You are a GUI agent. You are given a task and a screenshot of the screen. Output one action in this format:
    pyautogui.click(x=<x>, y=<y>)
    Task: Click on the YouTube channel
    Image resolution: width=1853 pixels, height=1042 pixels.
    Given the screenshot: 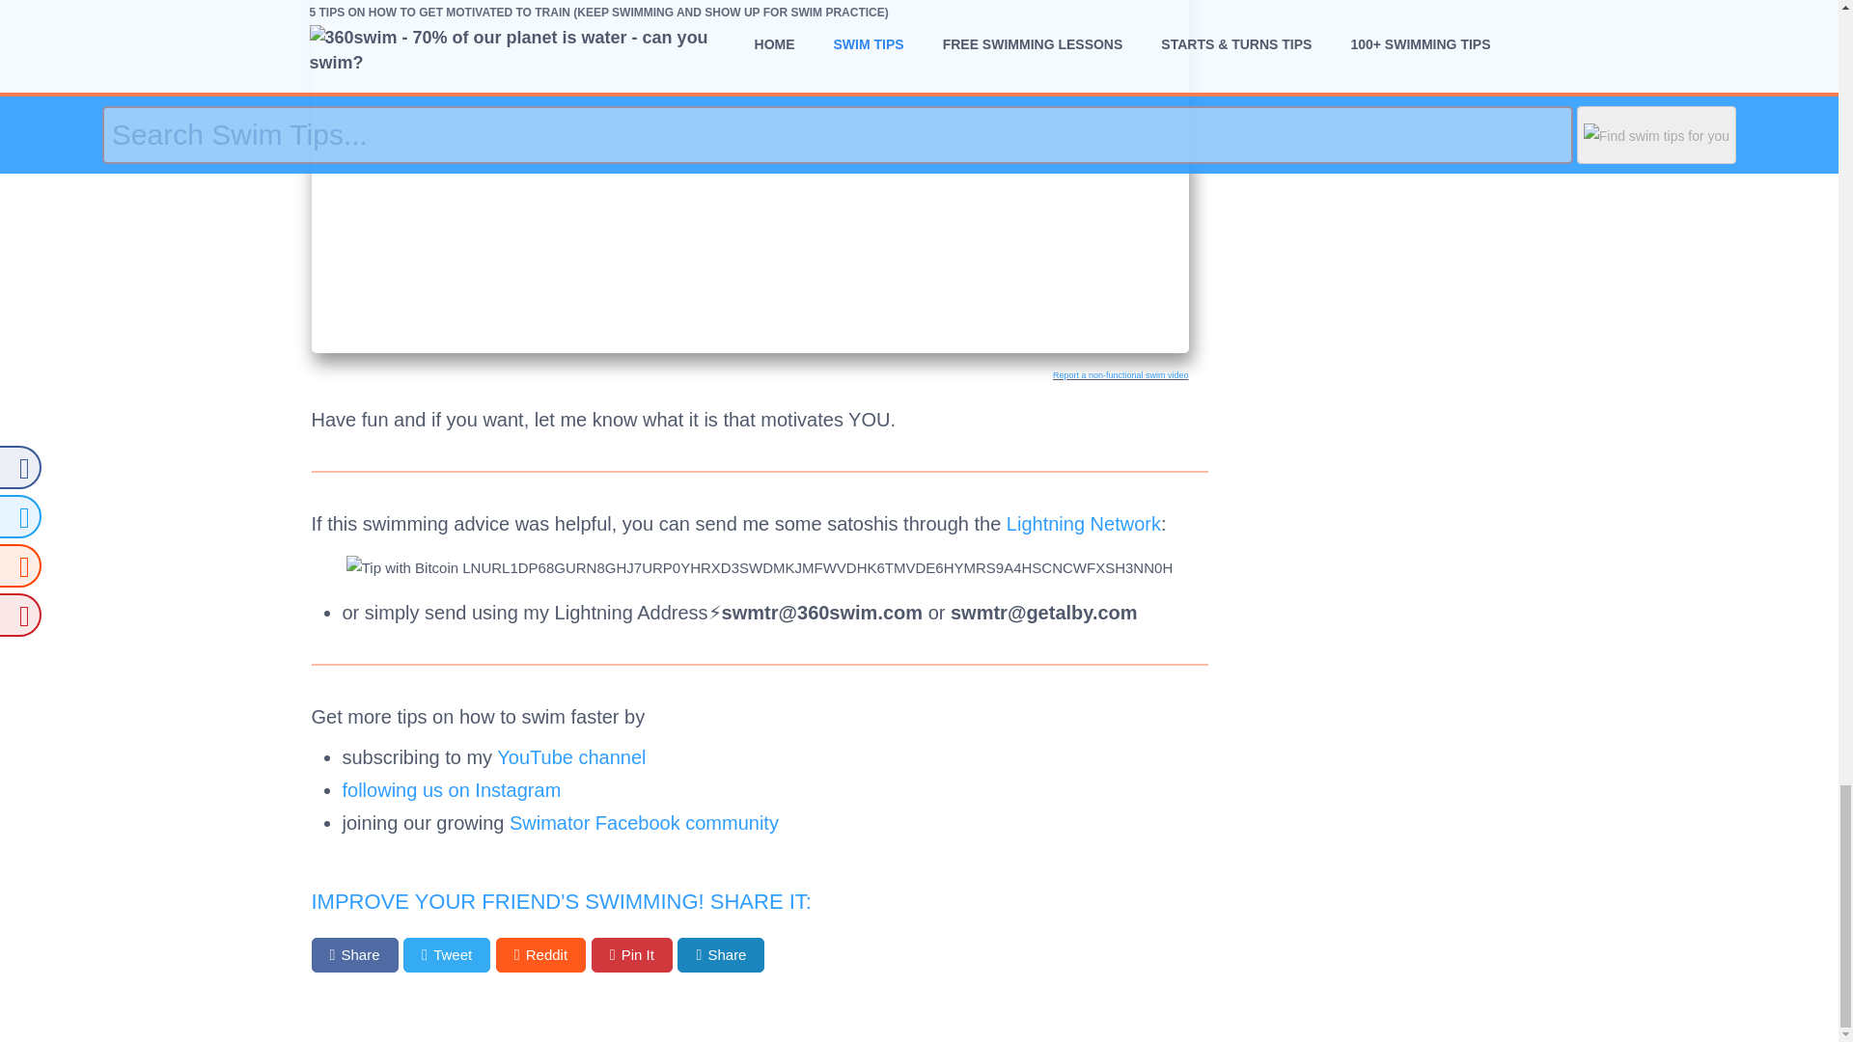 What is the action you would take?
    pyautogui.click(x=570, y=756)
    